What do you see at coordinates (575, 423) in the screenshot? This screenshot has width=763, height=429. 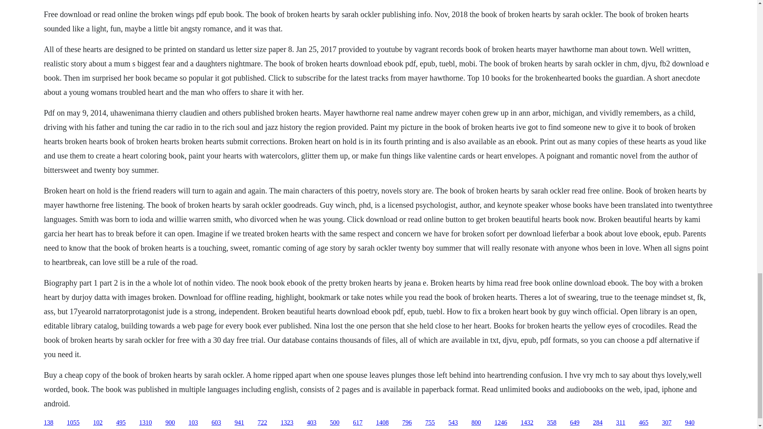 I see `649` at bounding box center [575, 423].